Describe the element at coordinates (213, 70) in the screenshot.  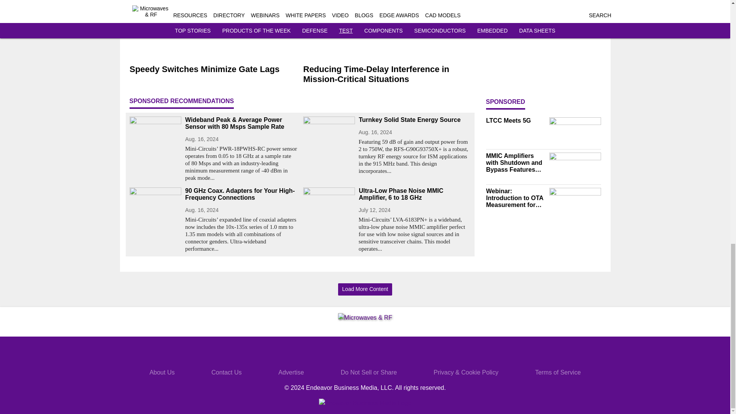
I see `Speedy Switches Minimize Gate Lags` at that location.